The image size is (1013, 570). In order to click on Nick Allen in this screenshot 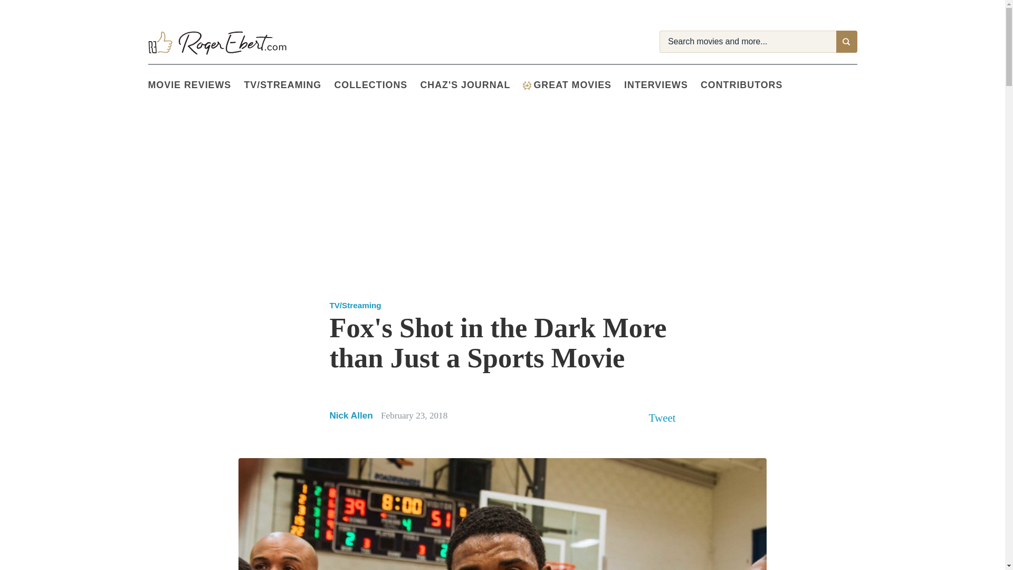, I will do `click(351, 415)`.